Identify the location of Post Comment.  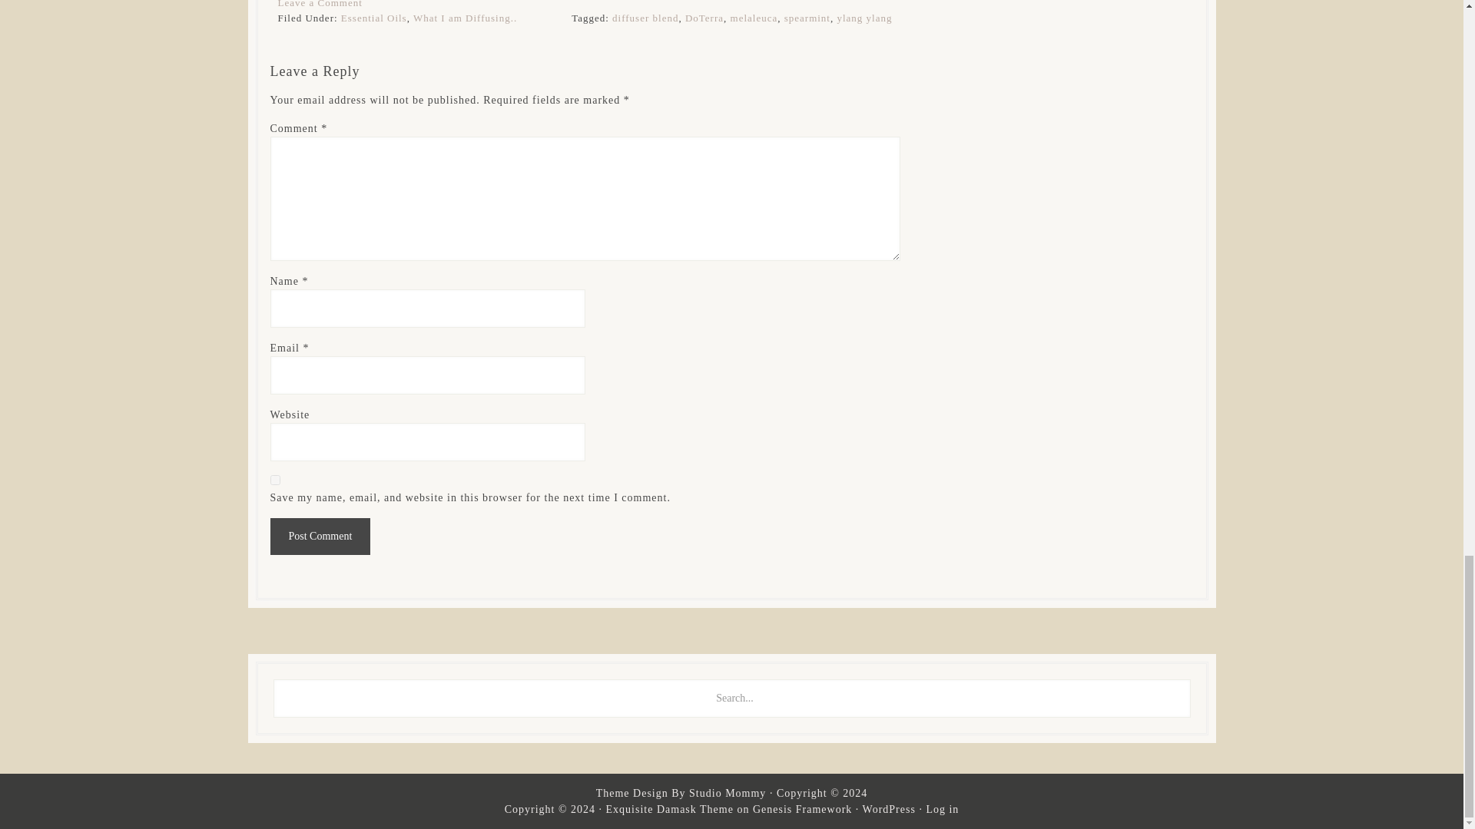
(320, 536).